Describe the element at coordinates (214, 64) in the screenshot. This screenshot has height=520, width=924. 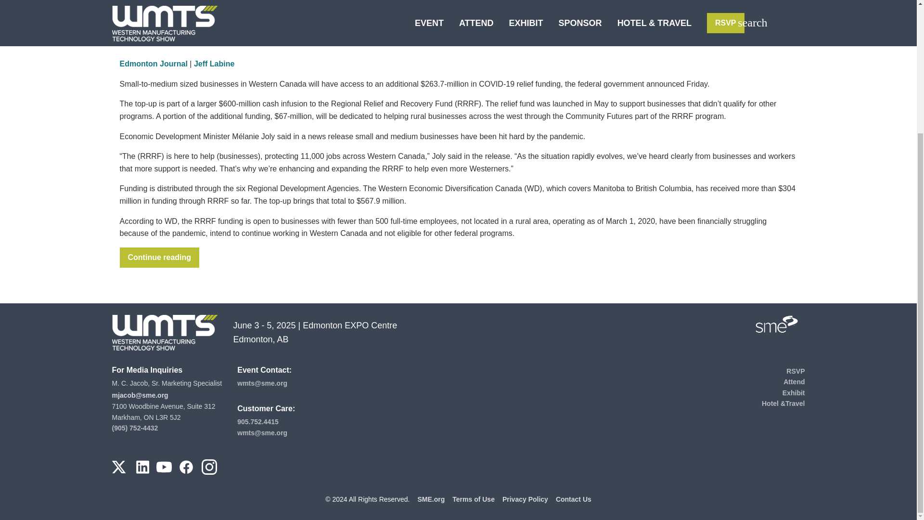
I see `Jeff Labine` at that location.